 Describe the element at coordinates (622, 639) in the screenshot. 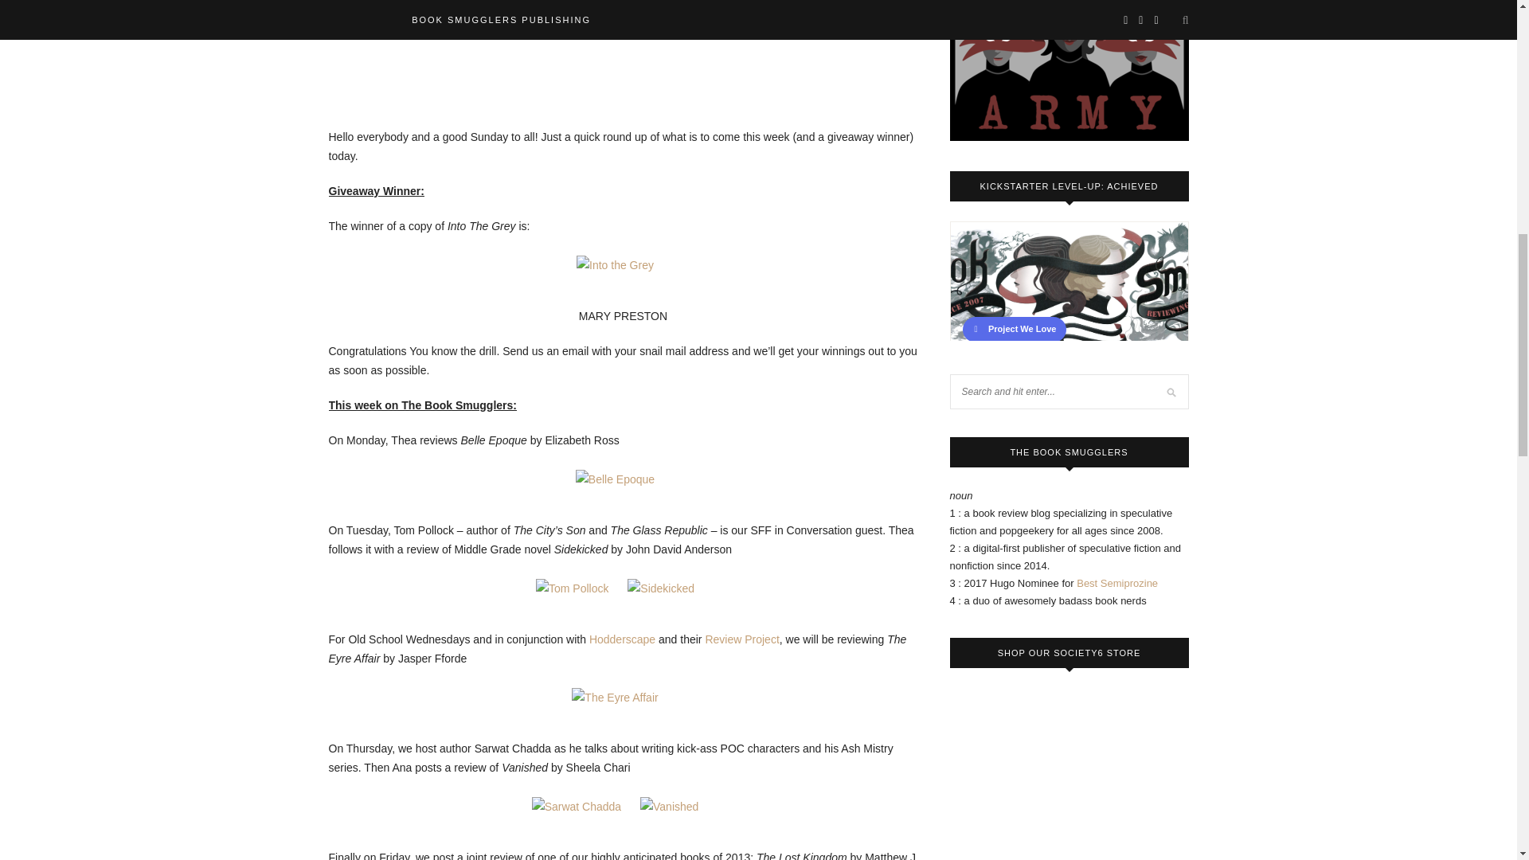

I see `Hodderscape` at that location.